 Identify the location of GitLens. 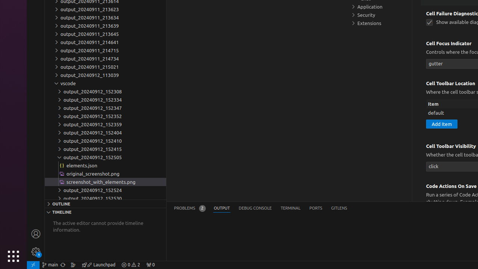
(339, 208).